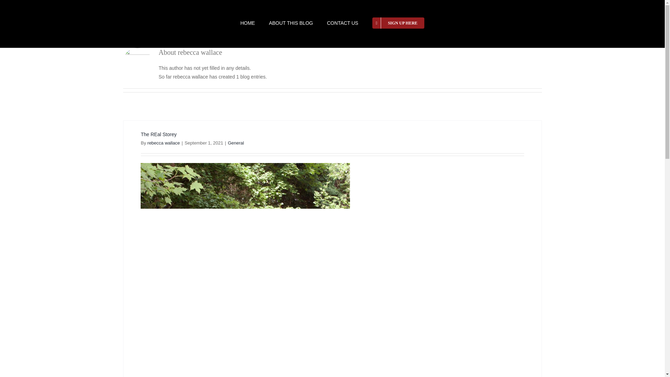  I want to click on rebecca wallace, so click(163, 142).